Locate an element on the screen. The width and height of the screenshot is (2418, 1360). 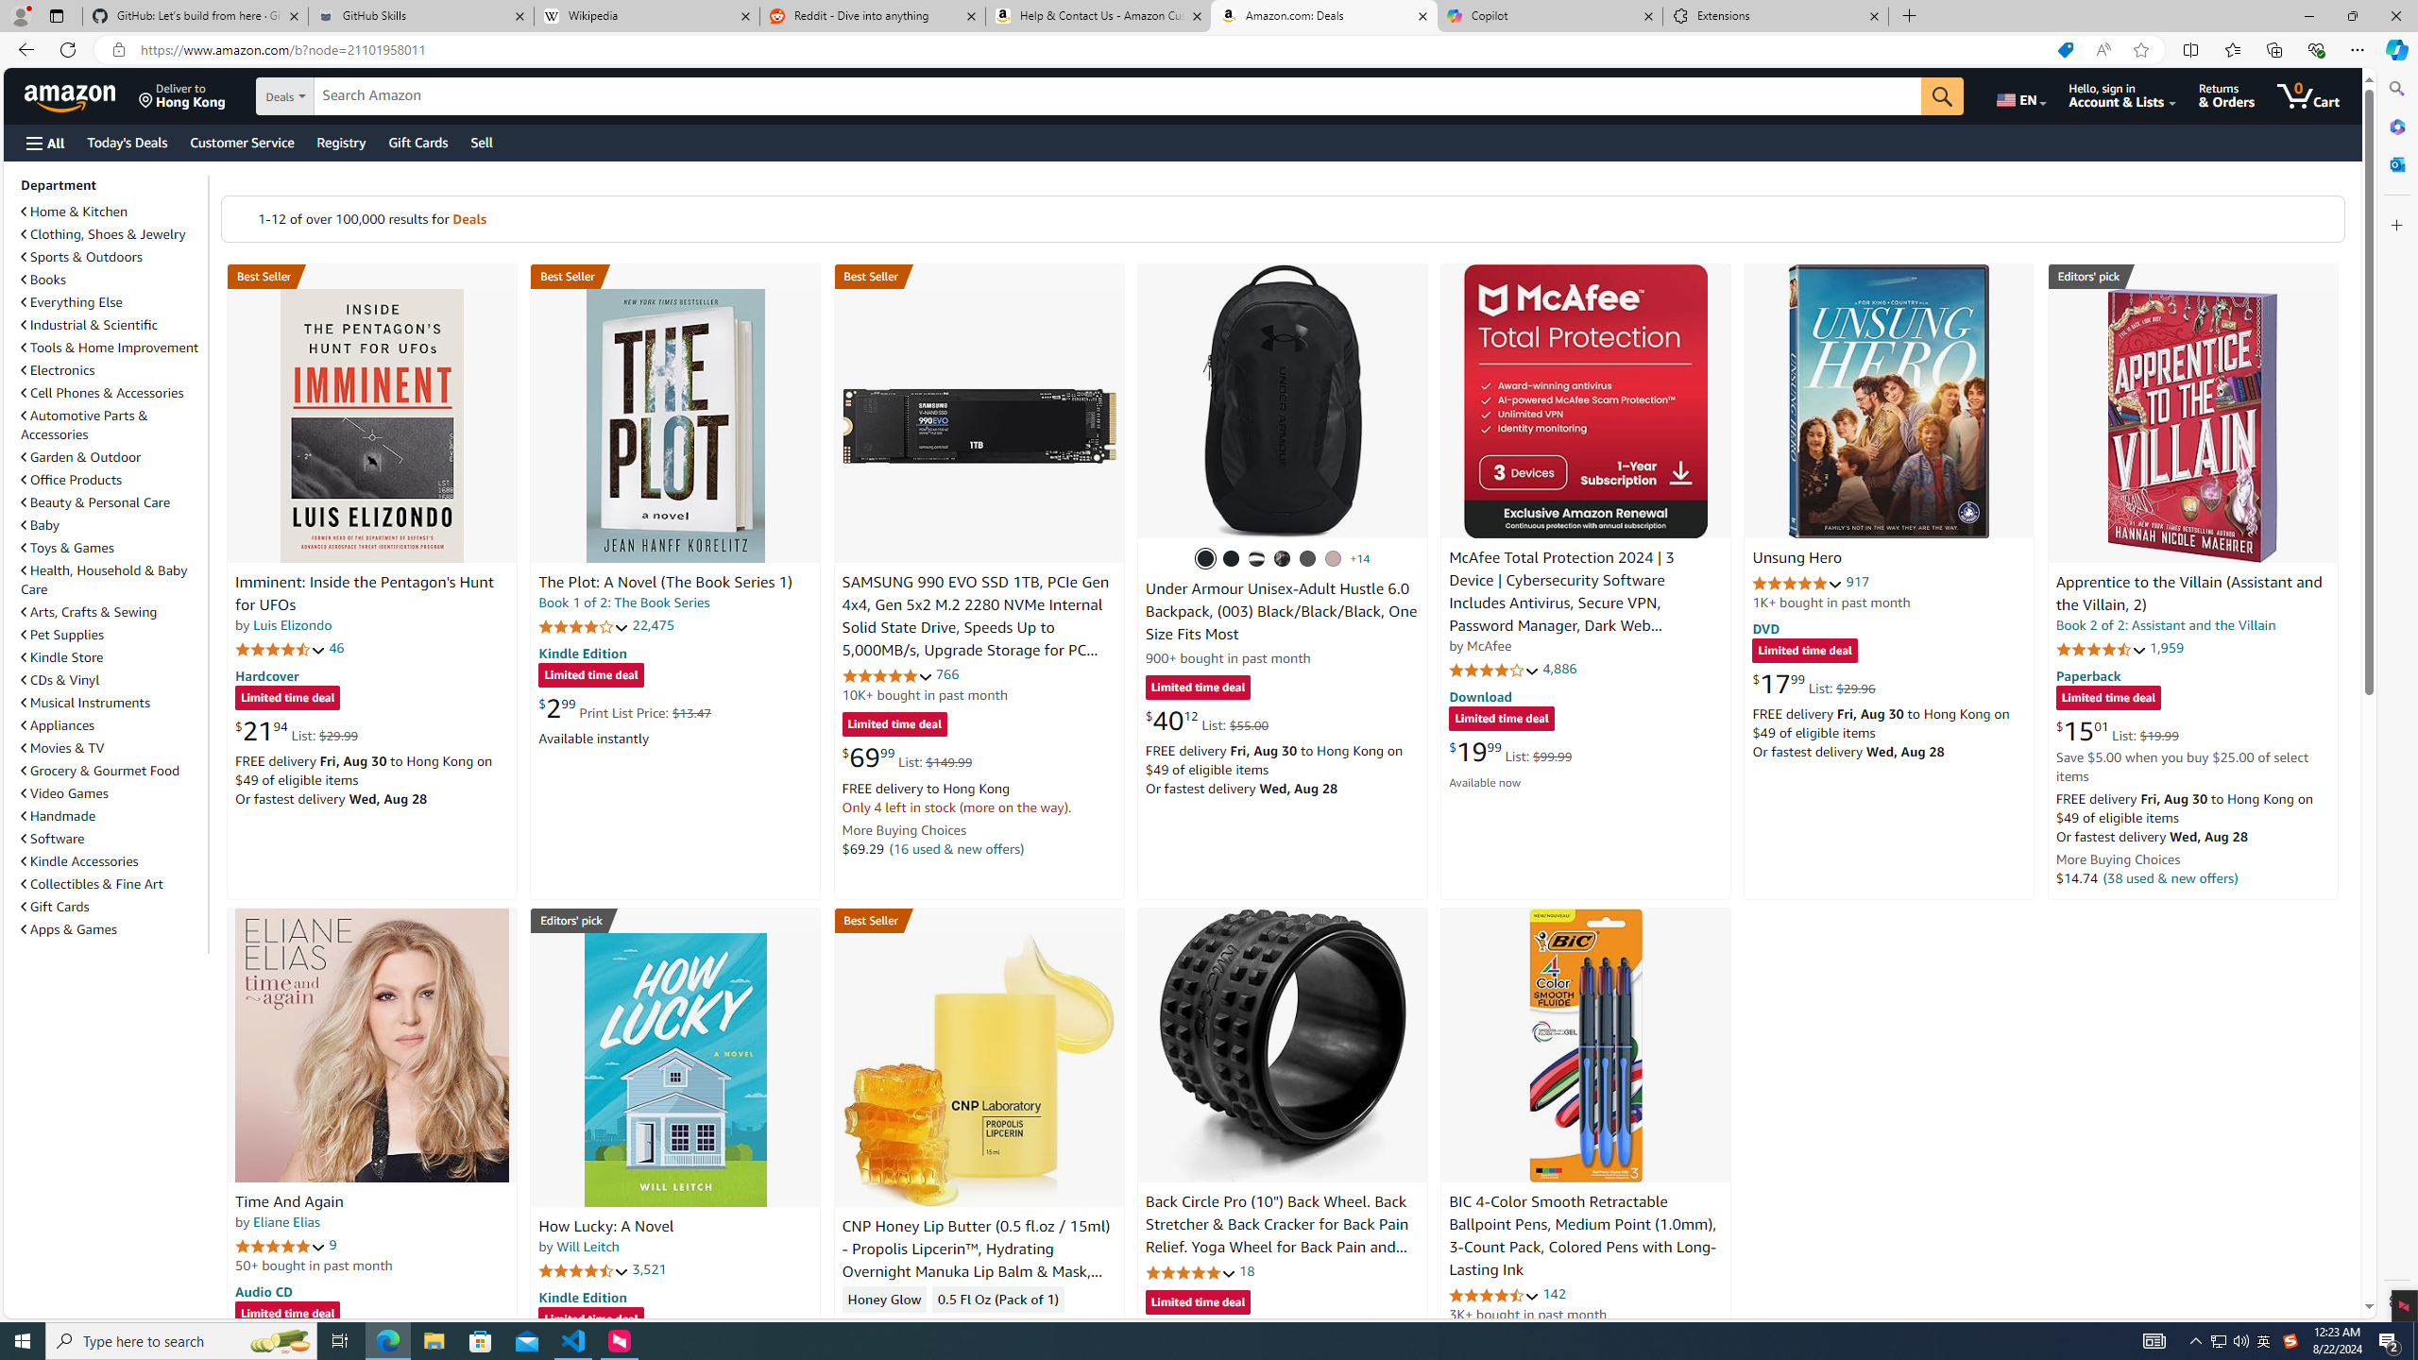
Arts, Crafts & Sewing is located at coordinates (89, 612).